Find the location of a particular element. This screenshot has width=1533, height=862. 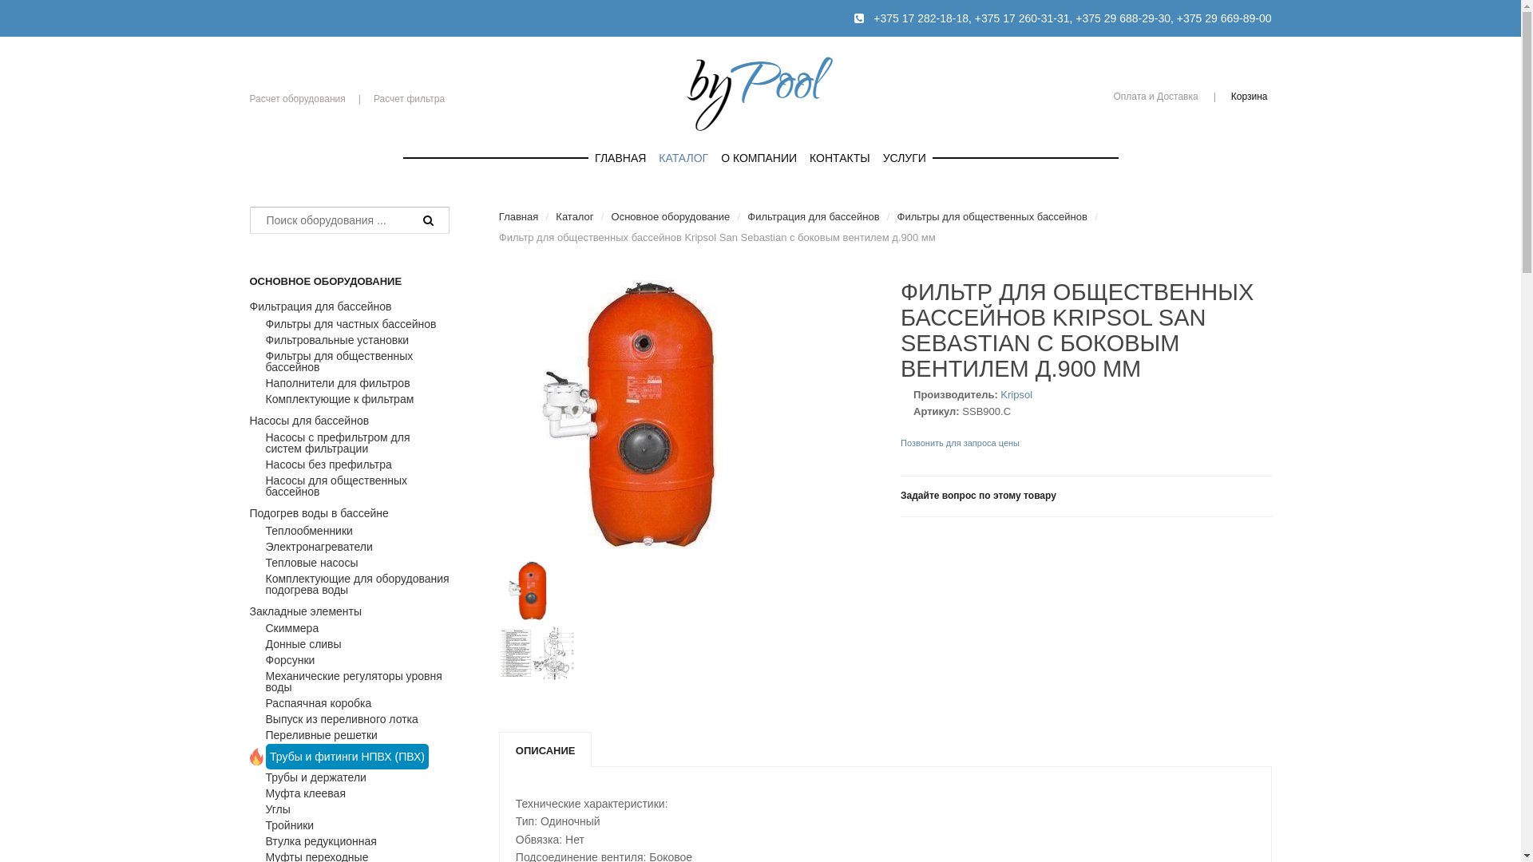

+375 29 688-29-30 is located at coordinates (1123, 18).